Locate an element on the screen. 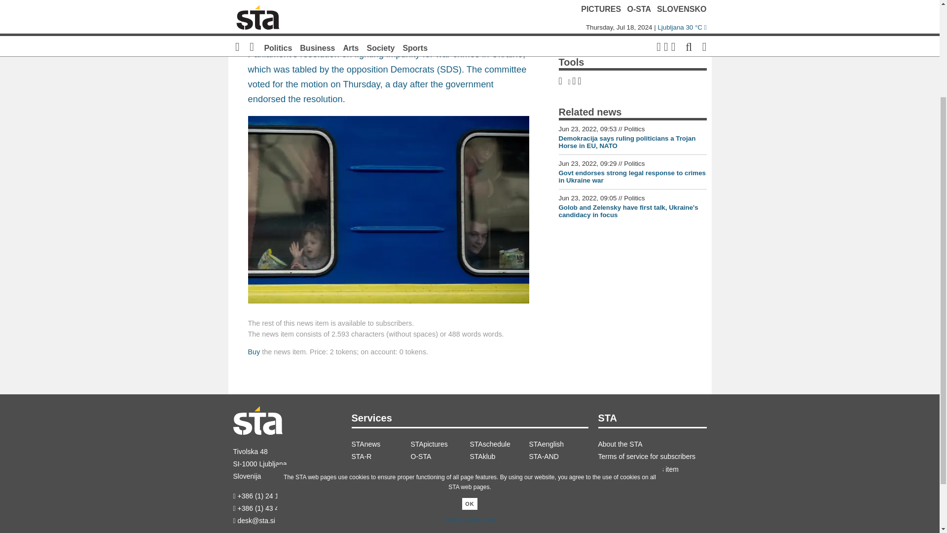 This screenshot has height=533, width=947. Govt endorses strong legal response to crimes in Ukraine war is located at coordinates (632, 177).